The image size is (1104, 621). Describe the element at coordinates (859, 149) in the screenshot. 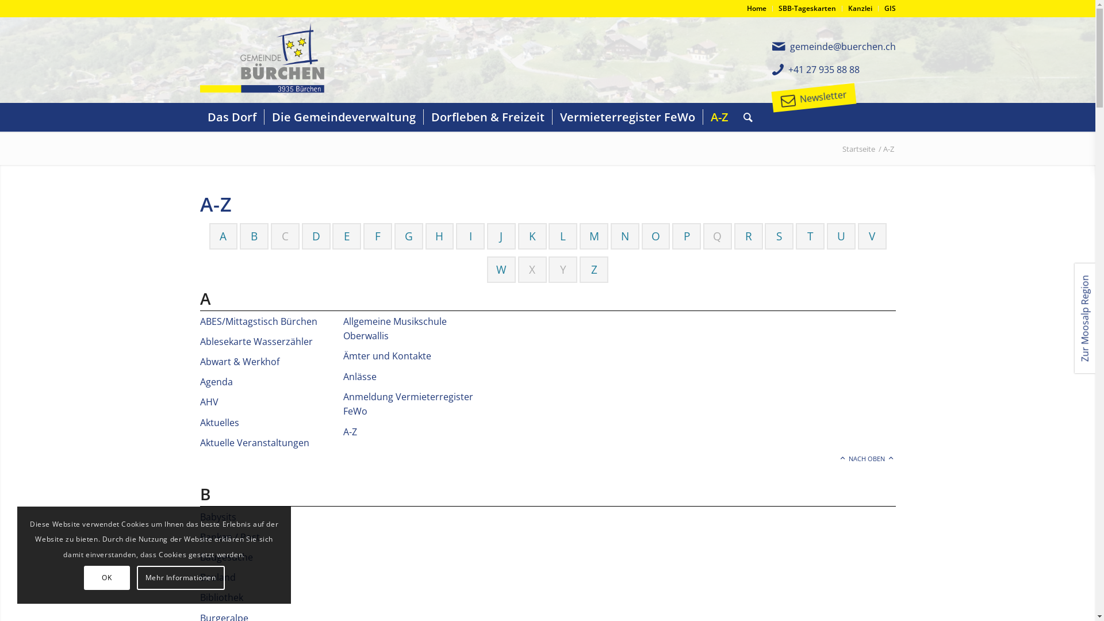

I see `Startseite` at that location.